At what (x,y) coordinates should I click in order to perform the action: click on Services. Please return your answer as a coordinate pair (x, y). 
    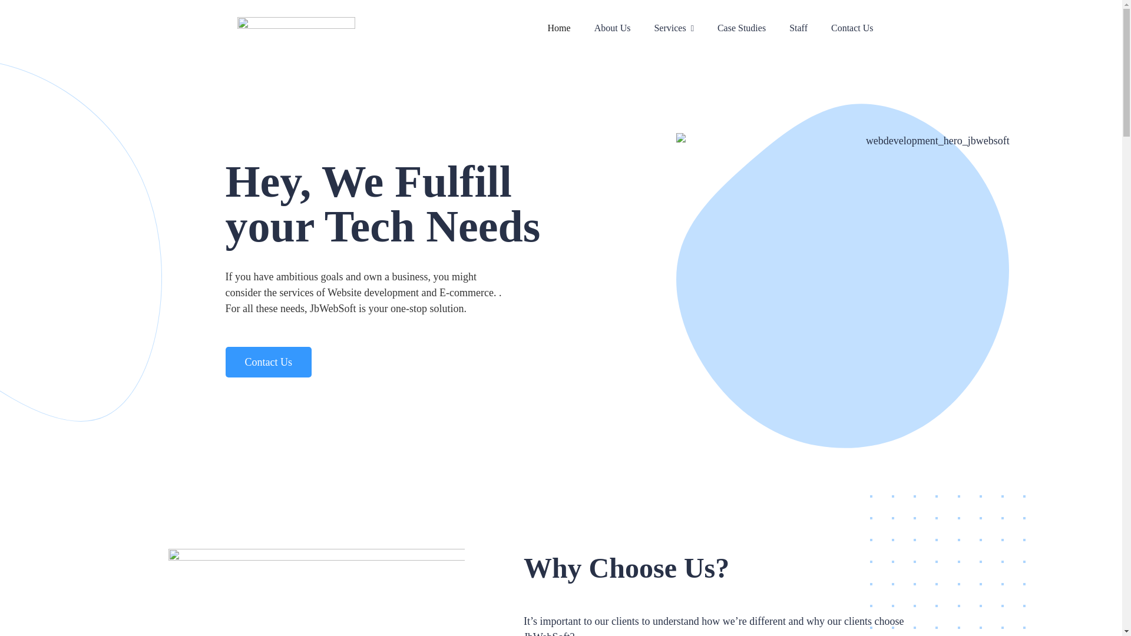
    Looking at the image, I should click on (673, 28).